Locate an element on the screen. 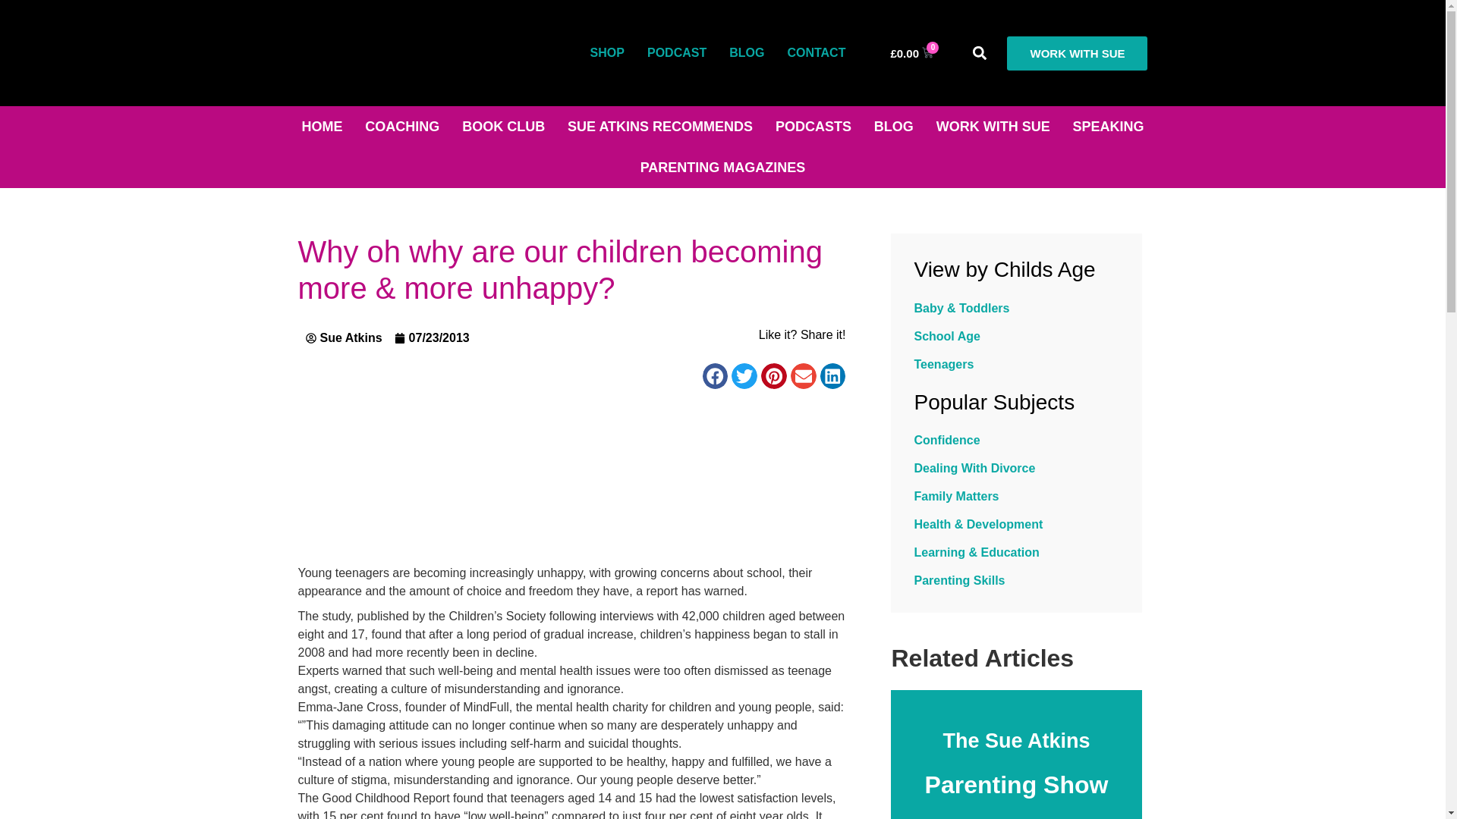  SPEAKING is located at coordinates (1108, 127).